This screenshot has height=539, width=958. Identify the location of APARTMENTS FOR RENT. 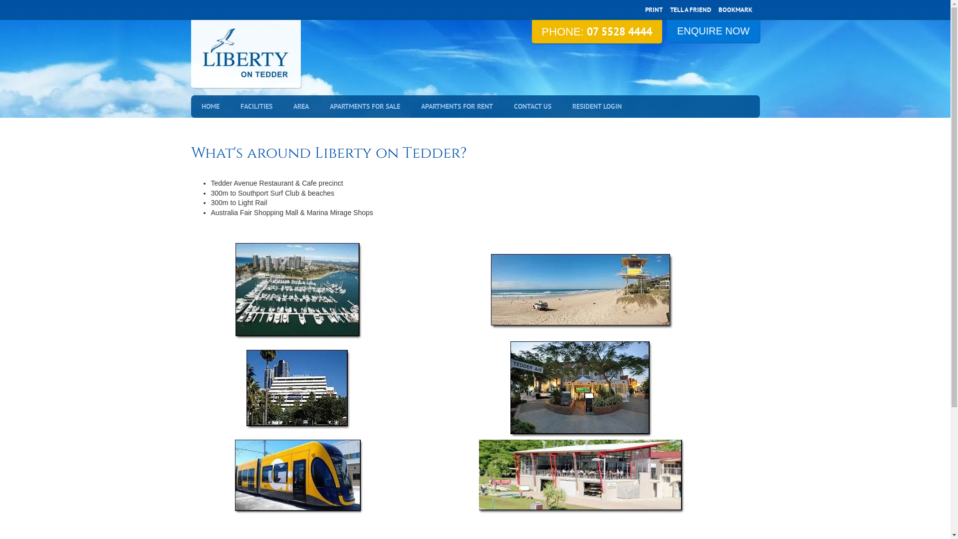
(456, 107).